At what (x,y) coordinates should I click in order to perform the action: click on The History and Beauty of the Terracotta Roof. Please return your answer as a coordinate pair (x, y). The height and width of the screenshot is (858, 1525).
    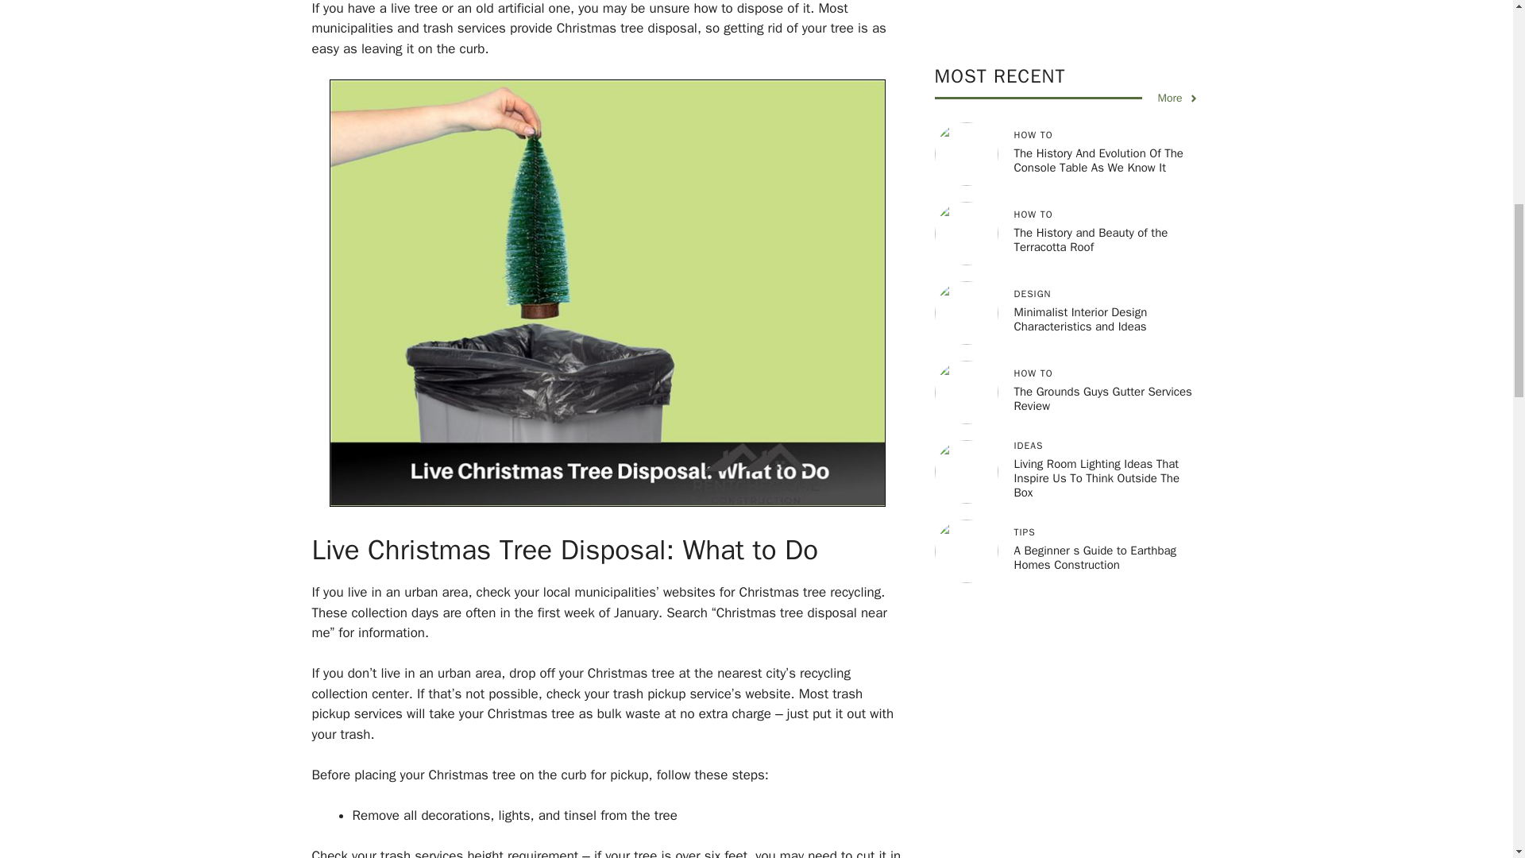
    Looking at the image, I should click on (1091, 94).